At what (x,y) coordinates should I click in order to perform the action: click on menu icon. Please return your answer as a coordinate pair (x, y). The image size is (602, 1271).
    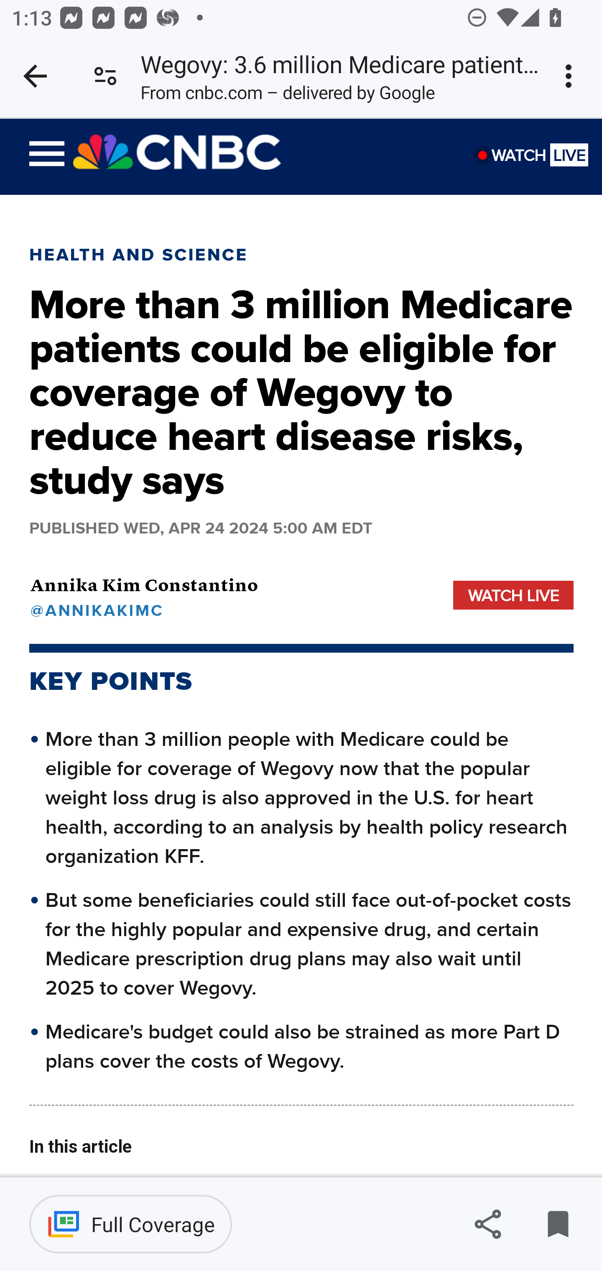
    Looking at the image, I should click on (47, 156).